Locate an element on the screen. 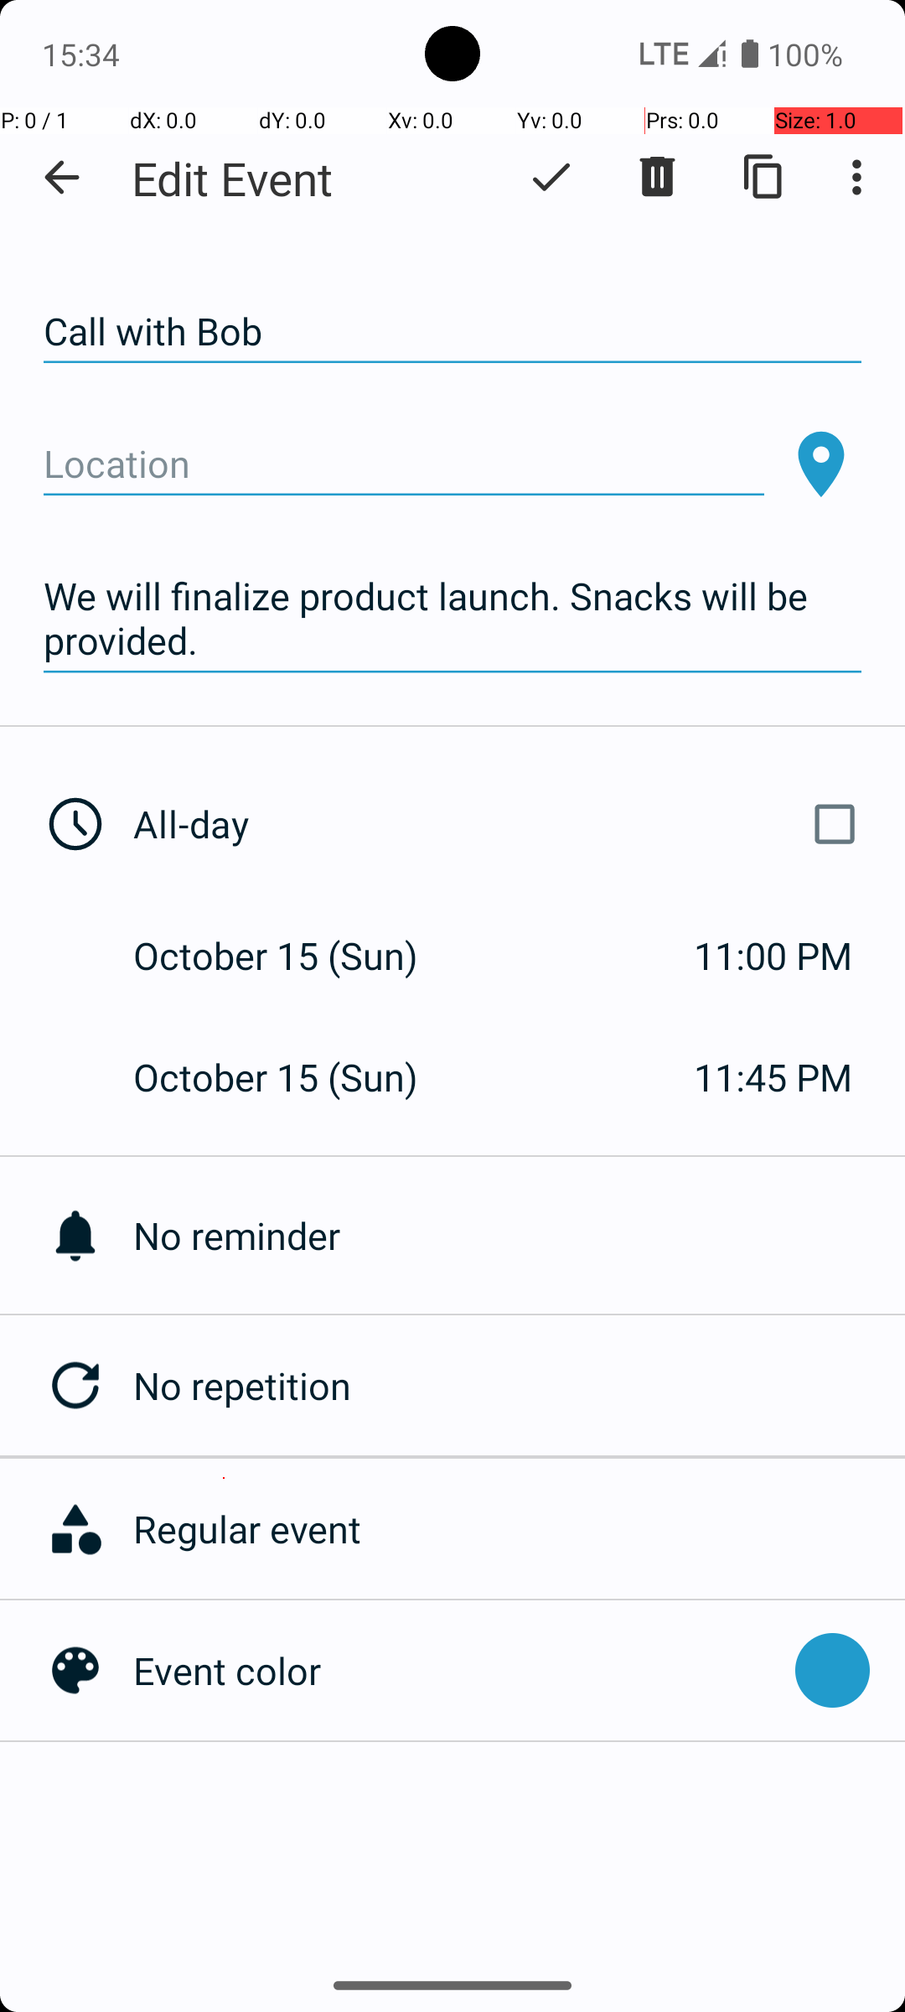  Call with Bob is located at coordinates (452, 332).